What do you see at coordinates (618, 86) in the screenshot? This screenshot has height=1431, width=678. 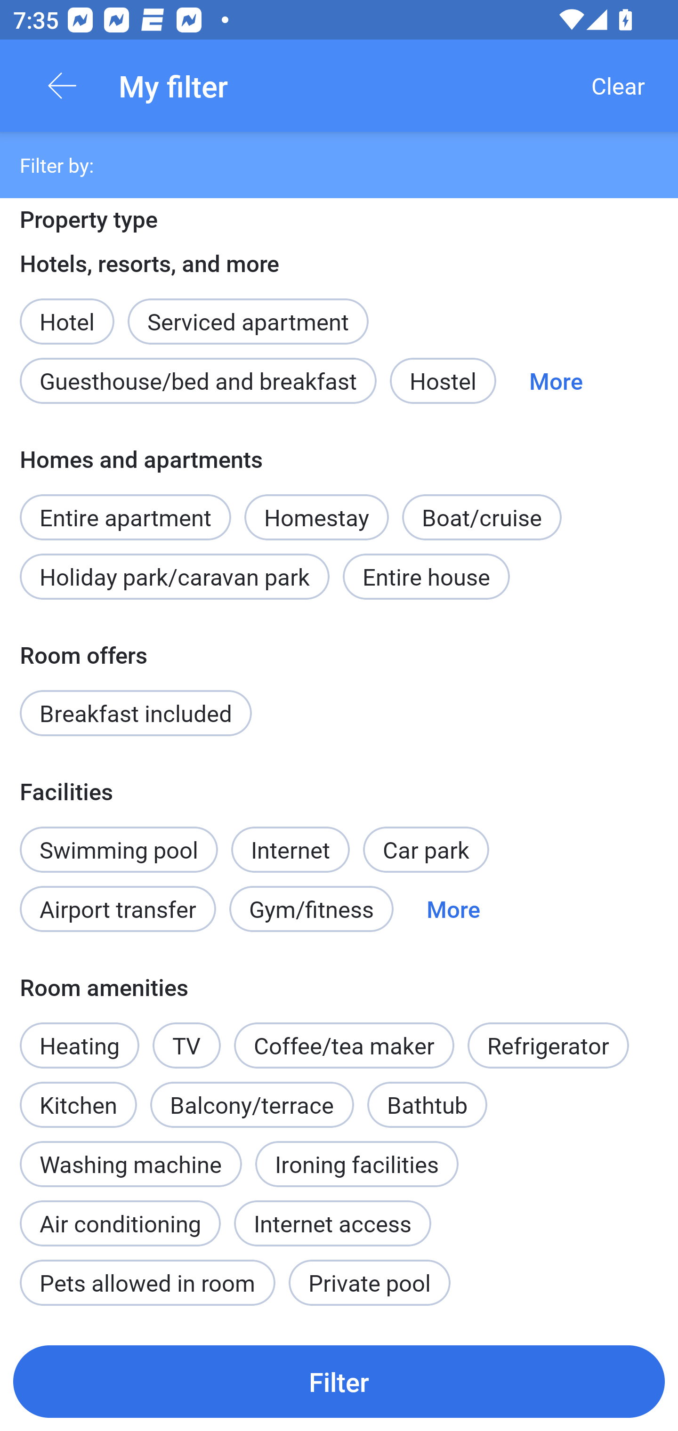 I see `Clear` at bounding box center [618, 86].